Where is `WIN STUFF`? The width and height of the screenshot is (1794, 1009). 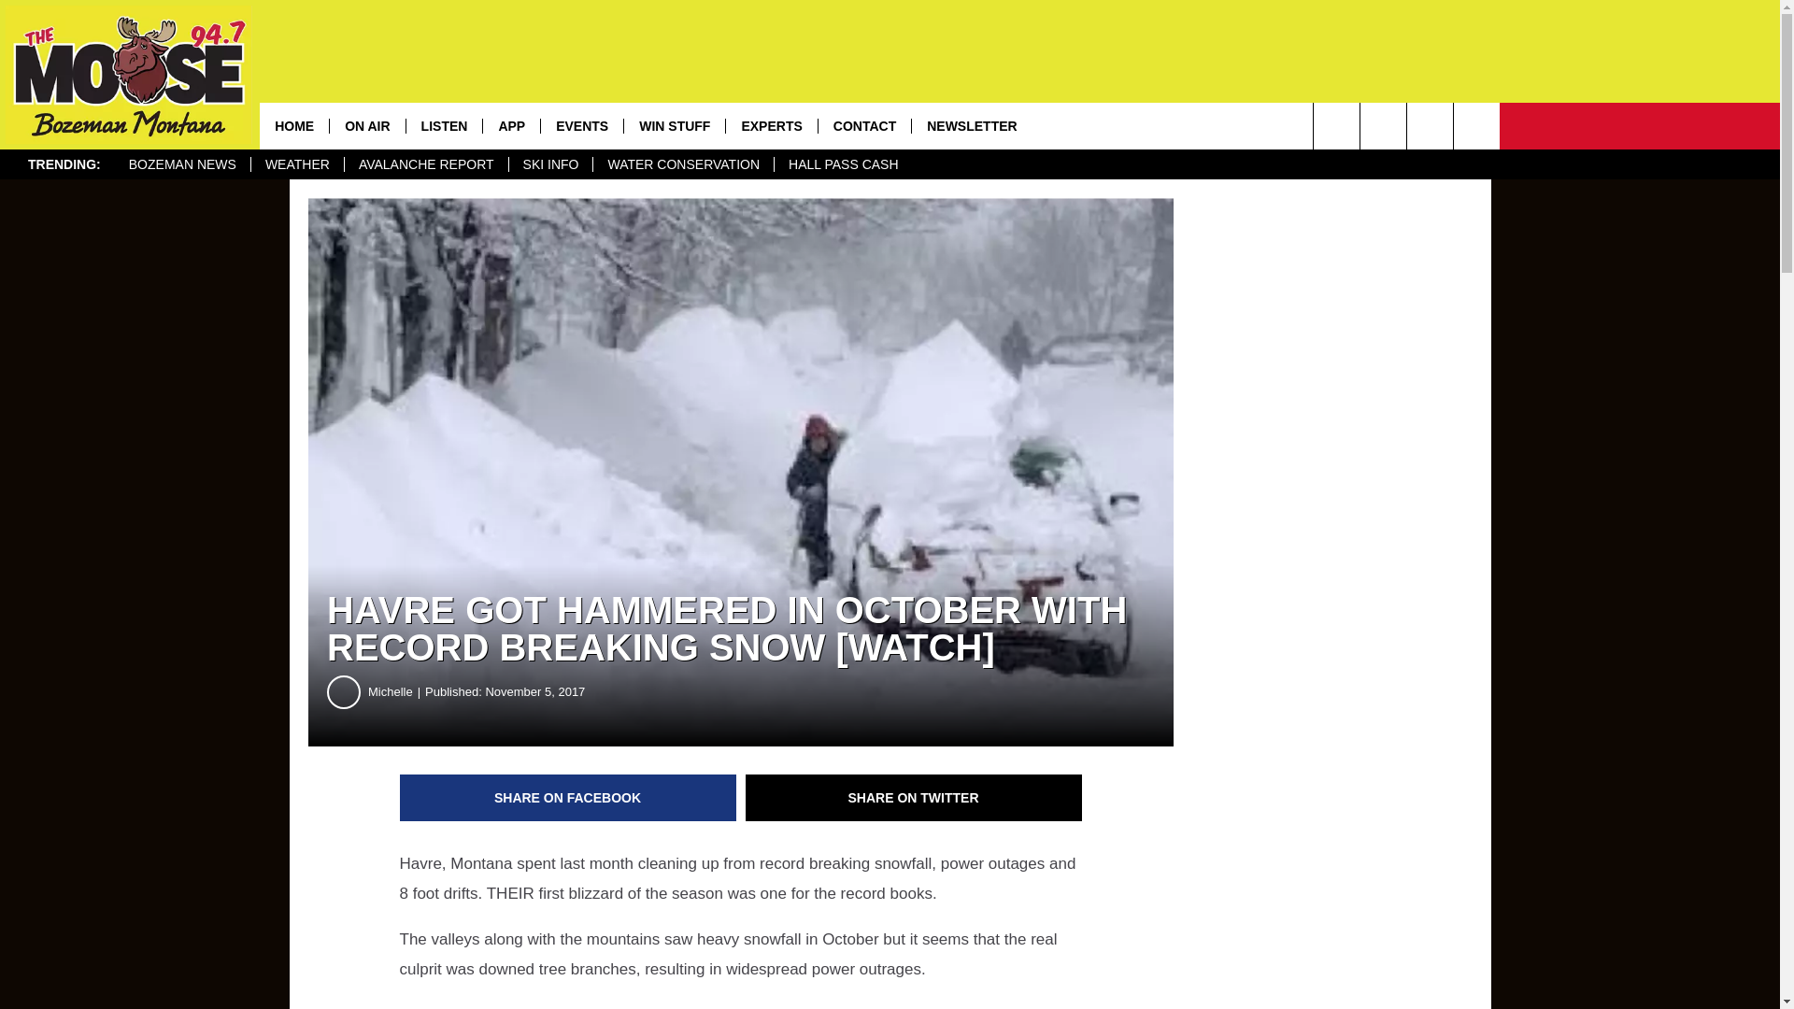
WIN STUFF is located at coordinates (673, 125).